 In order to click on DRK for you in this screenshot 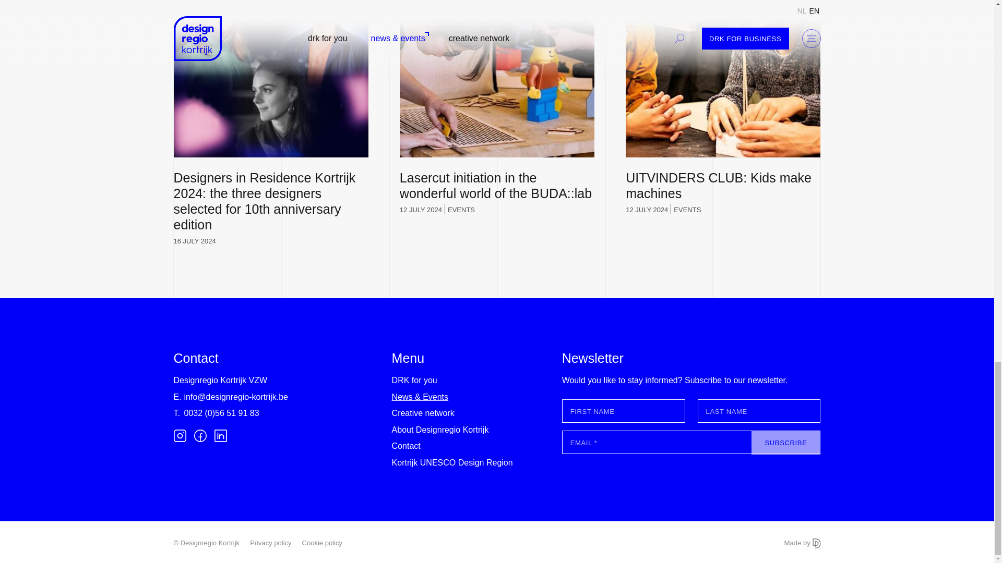, I will do `click(414, 381)`.